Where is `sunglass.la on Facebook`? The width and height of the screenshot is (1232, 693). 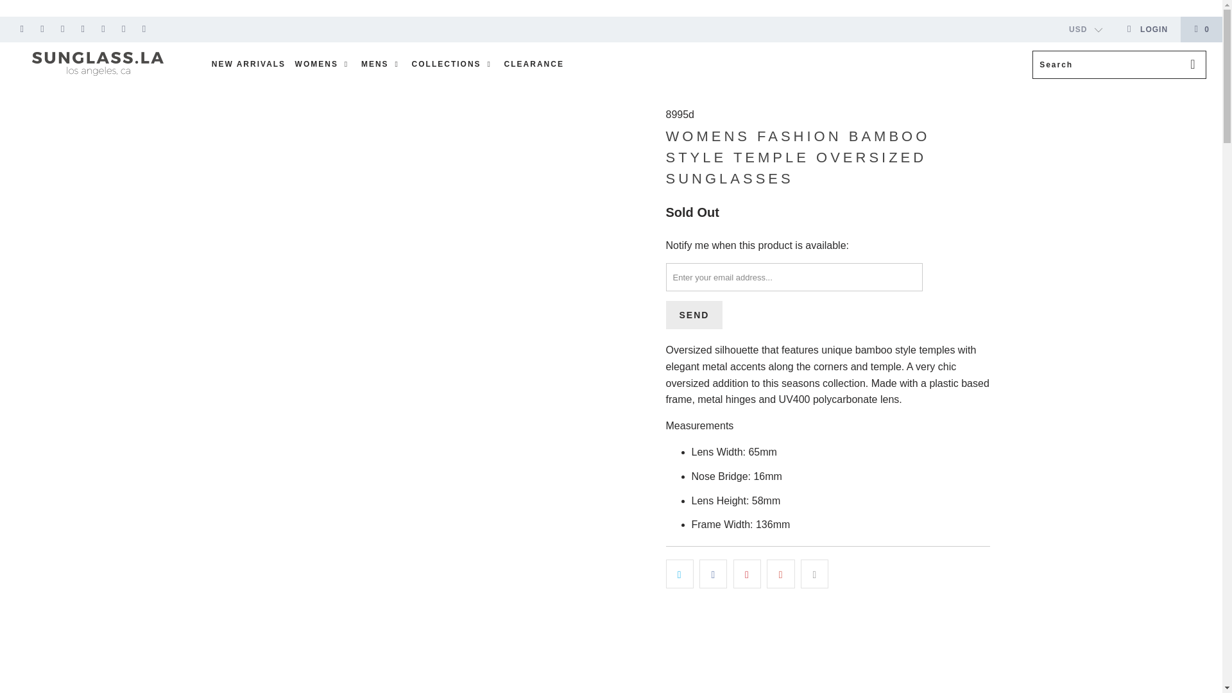
sunglass.la on Facebook is located at coordinates (42, 29).